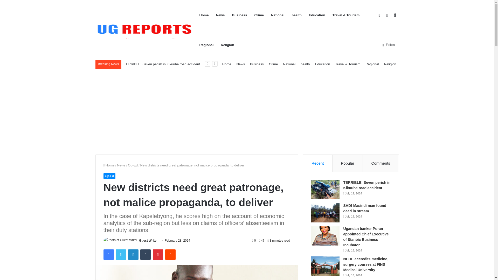 This screenshot has width=498, height=280. Describe the element at coordinates (162, 64) in the screenshot. I see `TERRIBLE! Seven perish in Kikuube road accident` at that location.